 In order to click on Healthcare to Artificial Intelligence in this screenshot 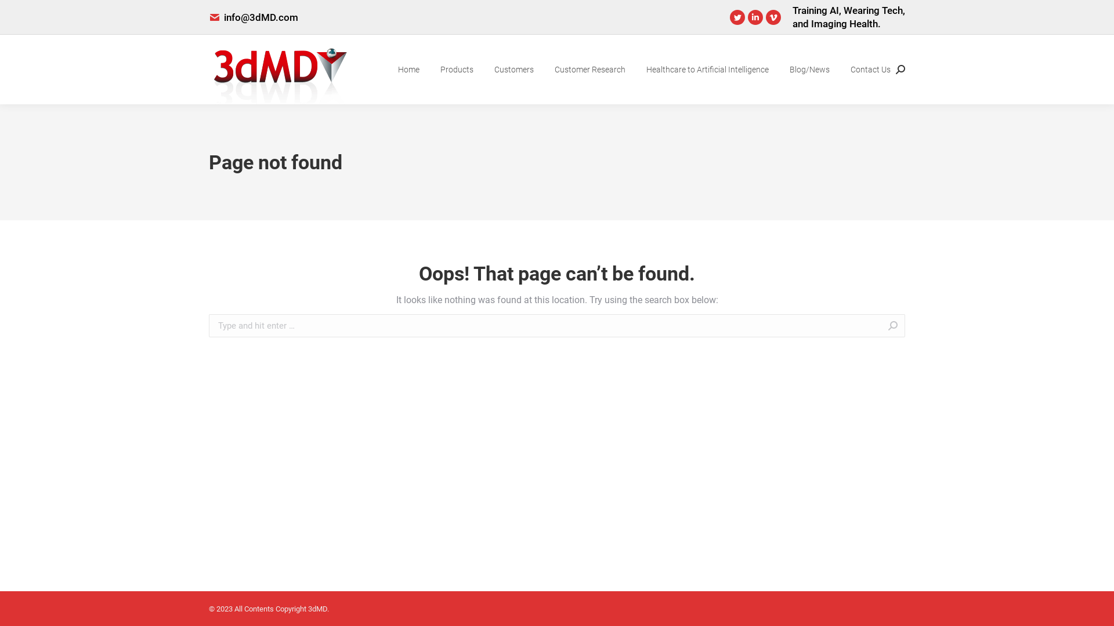, I will do `click(708, 70)`.